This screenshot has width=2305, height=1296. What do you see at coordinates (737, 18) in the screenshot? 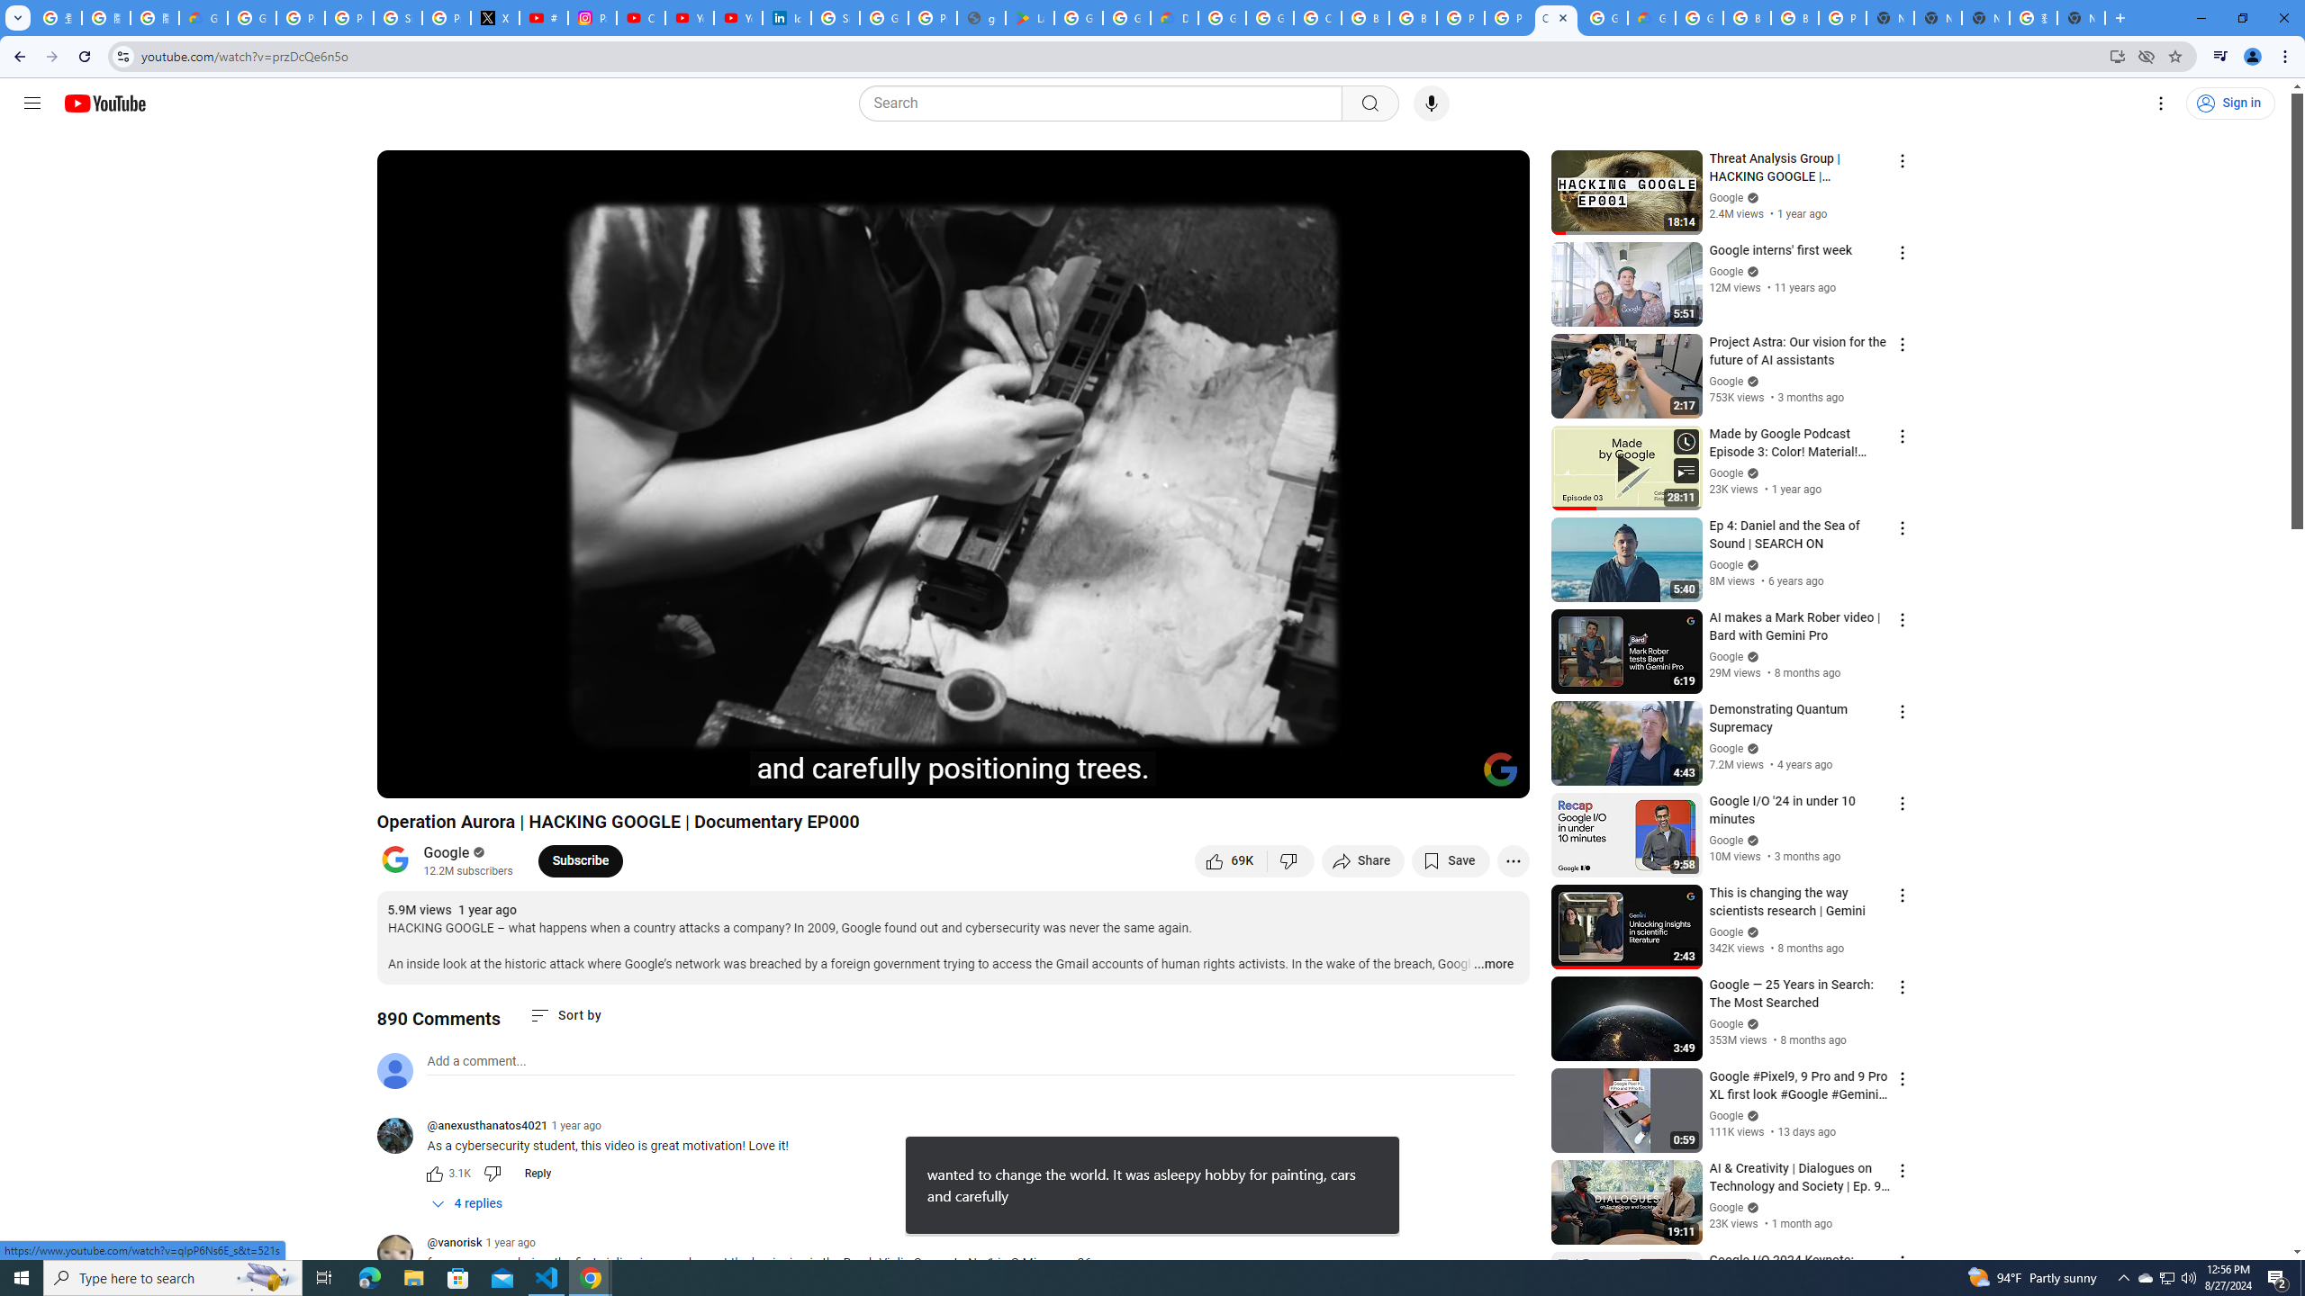
I see `YouTube Culture & Trends - YouTube Top 10, 2021` at bounding box center [737, 18].